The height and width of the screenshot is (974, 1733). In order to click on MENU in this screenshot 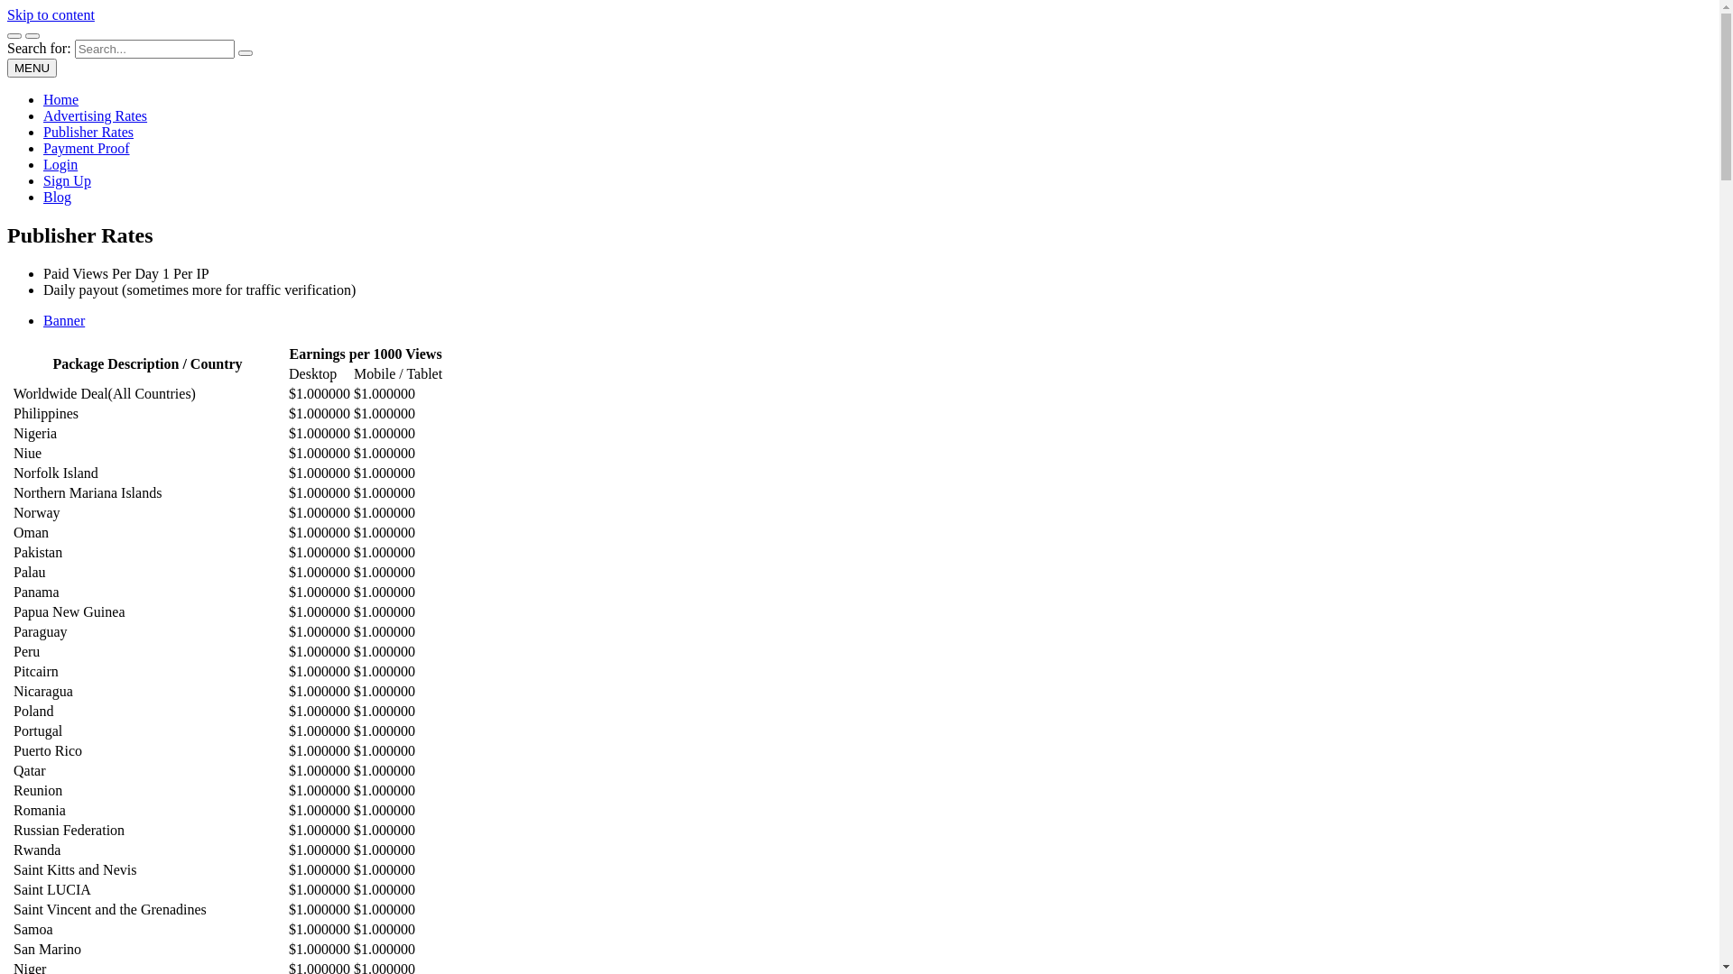, I will do `click(32, 69)`.